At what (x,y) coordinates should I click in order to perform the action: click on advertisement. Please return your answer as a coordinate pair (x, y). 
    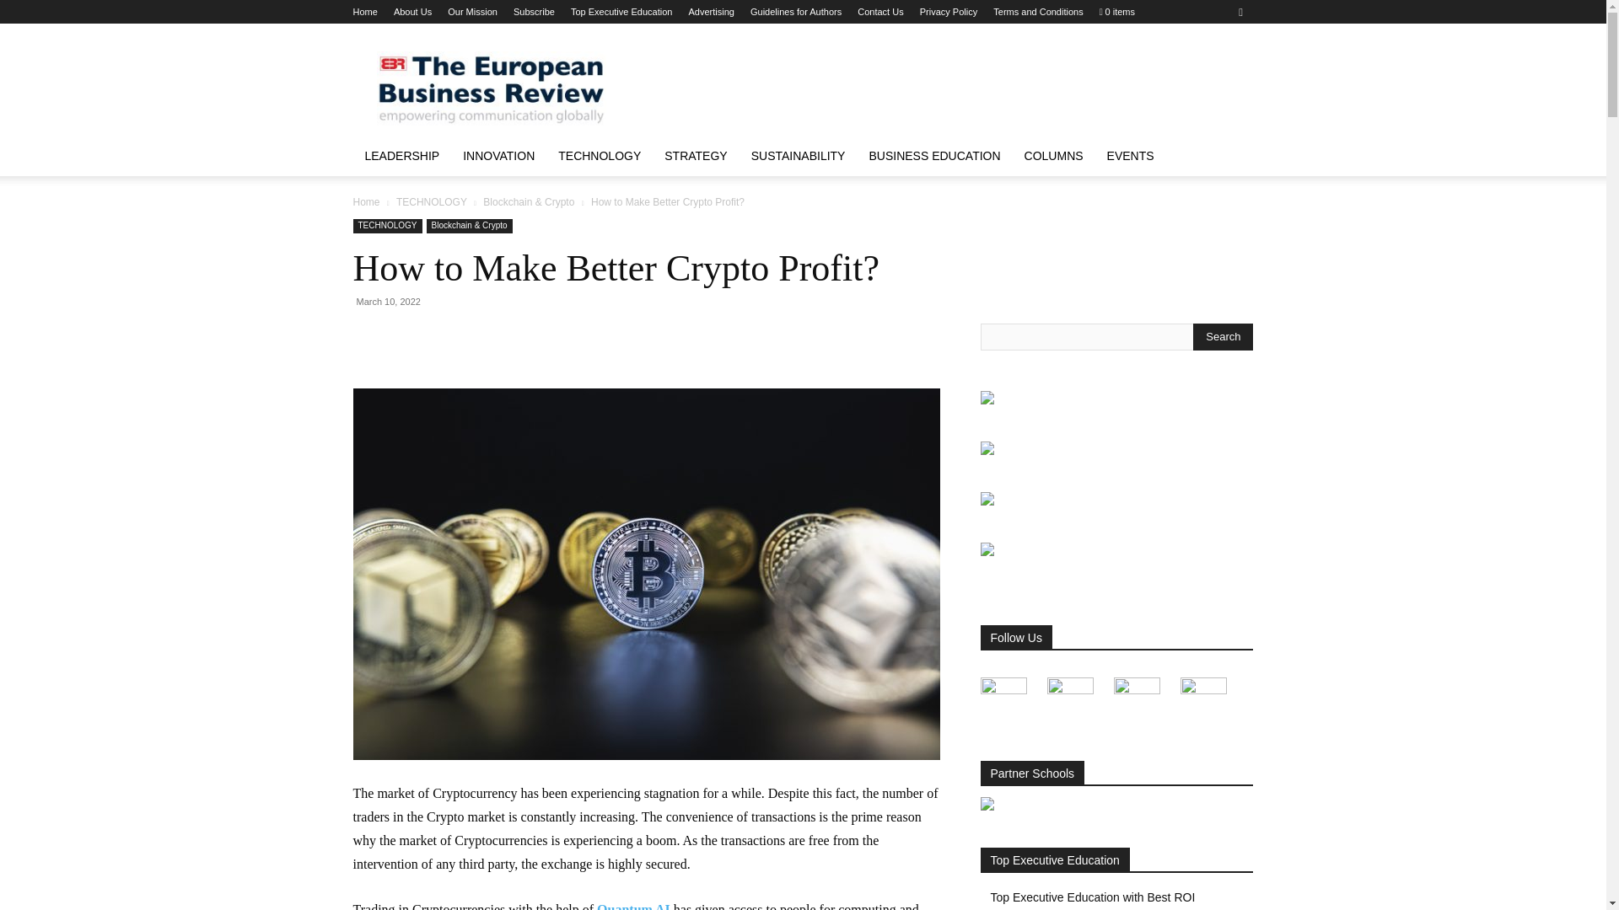
    Looking at the image, I should click on (946, 84).